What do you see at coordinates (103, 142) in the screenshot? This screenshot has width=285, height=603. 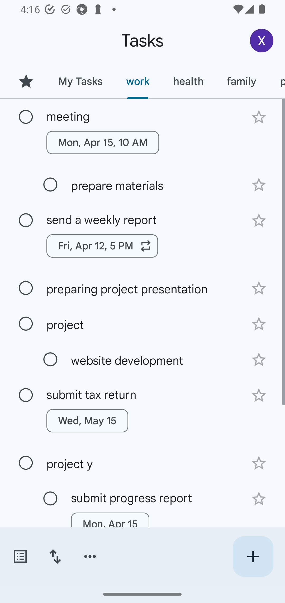 I see `Mon, Apr 15, 10 AM` at bounding box center [103, 142].